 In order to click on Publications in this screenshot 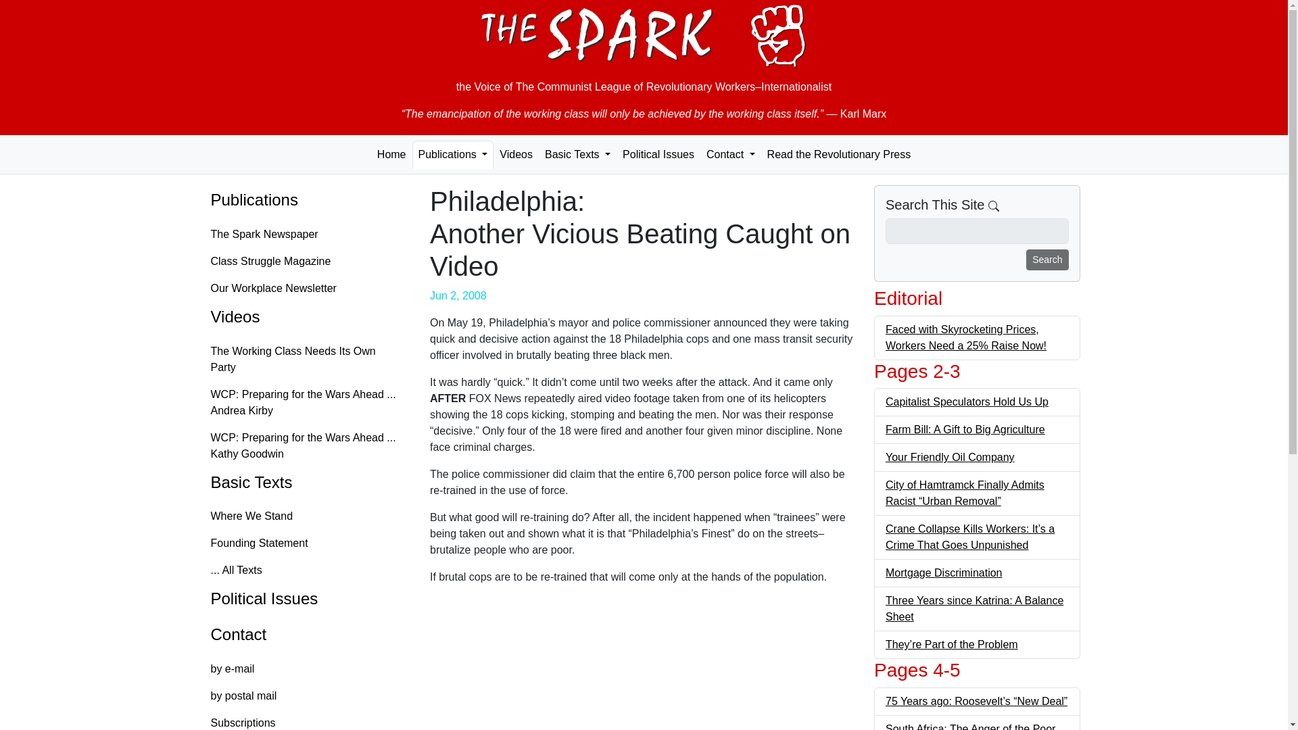, I will do `click(307, 200)`.